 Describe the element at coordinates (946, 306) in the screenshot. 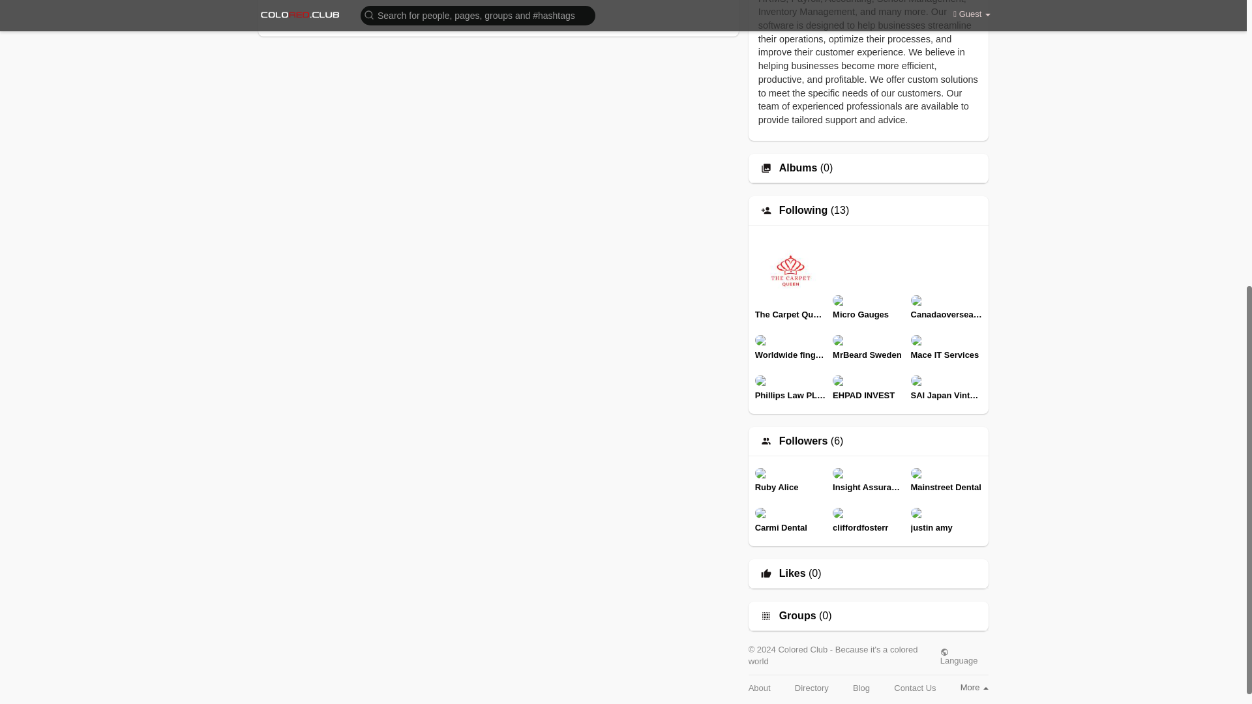

I see `Canadaoverseas Fingerprinting` at that location.